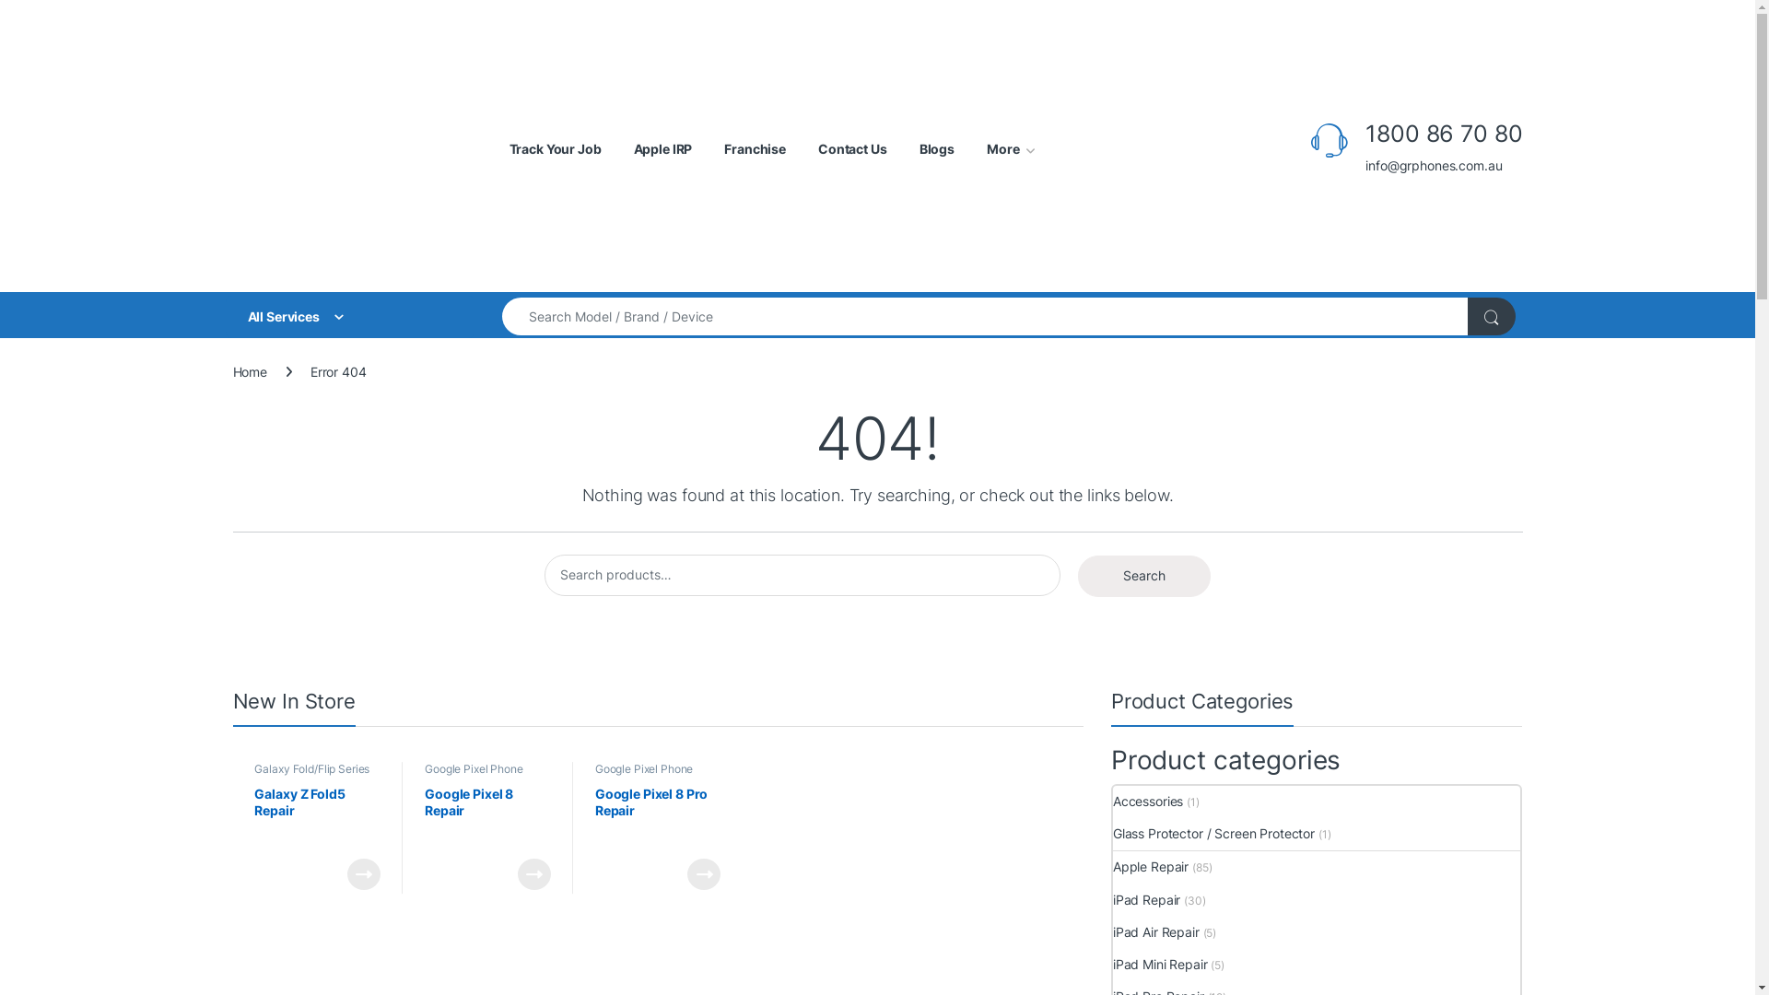 The height and width of the screenshot is (995, 1769). I want to click on View Product, so click(704, 874).